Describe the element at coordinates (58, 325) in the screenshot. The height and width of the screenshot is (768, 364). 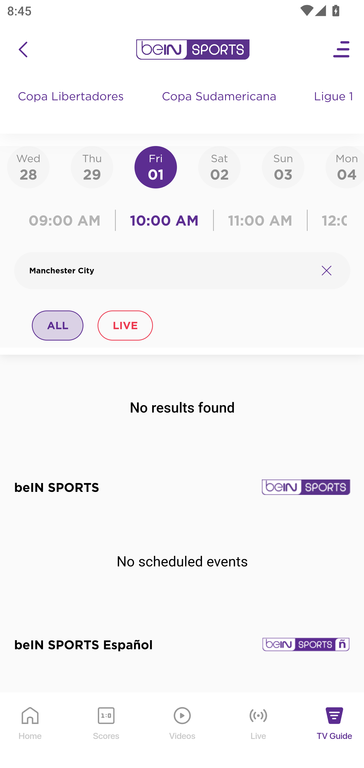
I see `ALL` at that location.